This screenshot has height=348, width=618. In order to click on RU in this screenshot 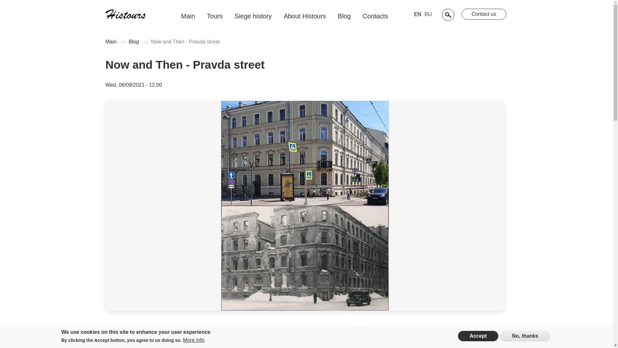, I will do `click(428, 14)`.